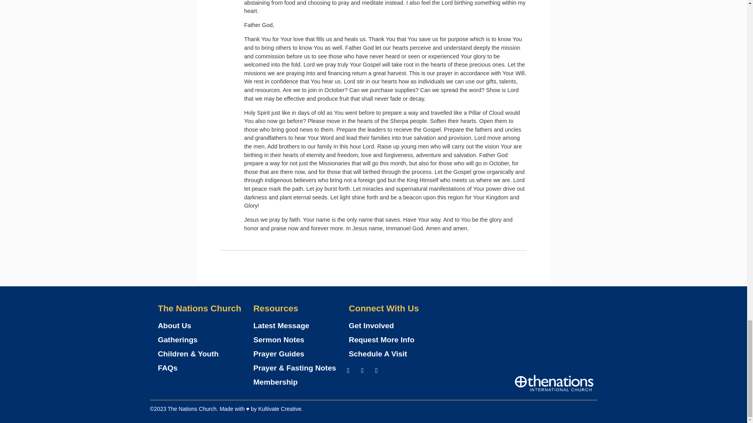 The height and width of the screenshot is (423, 753). Describe the element at coordinates (297, 382) in the screenshot. I see `Membership` at that location.